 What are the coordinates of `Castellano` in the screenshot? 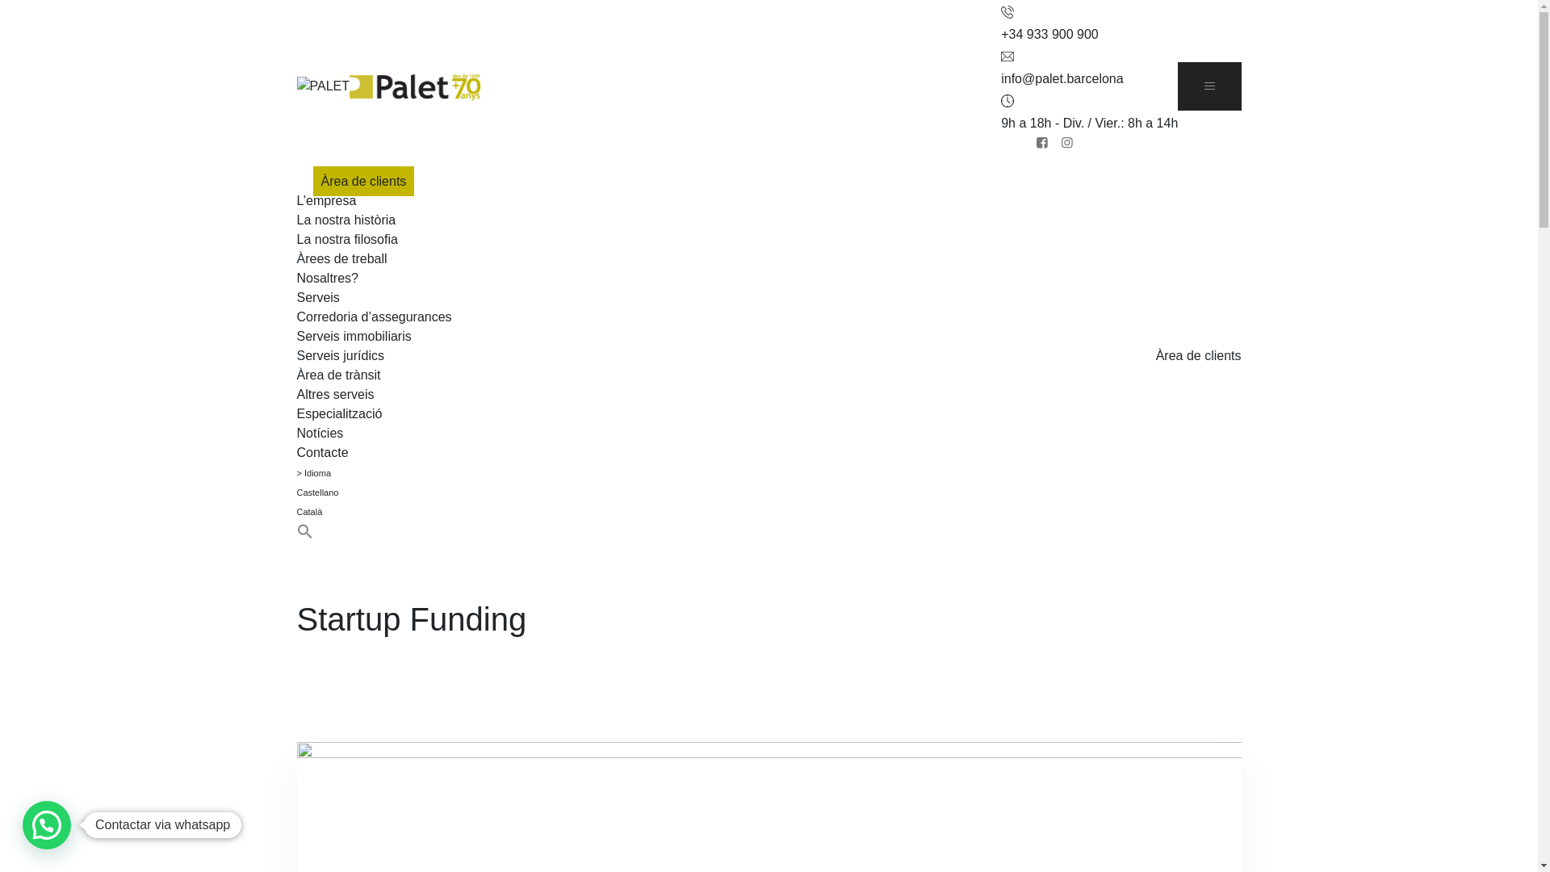 It's located at (318, 493).